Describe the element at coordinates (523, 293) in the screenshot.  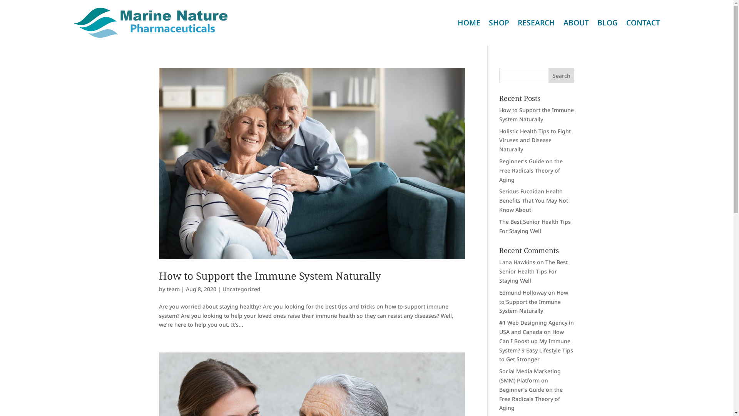
I see `Edmund Holloway` at that location.